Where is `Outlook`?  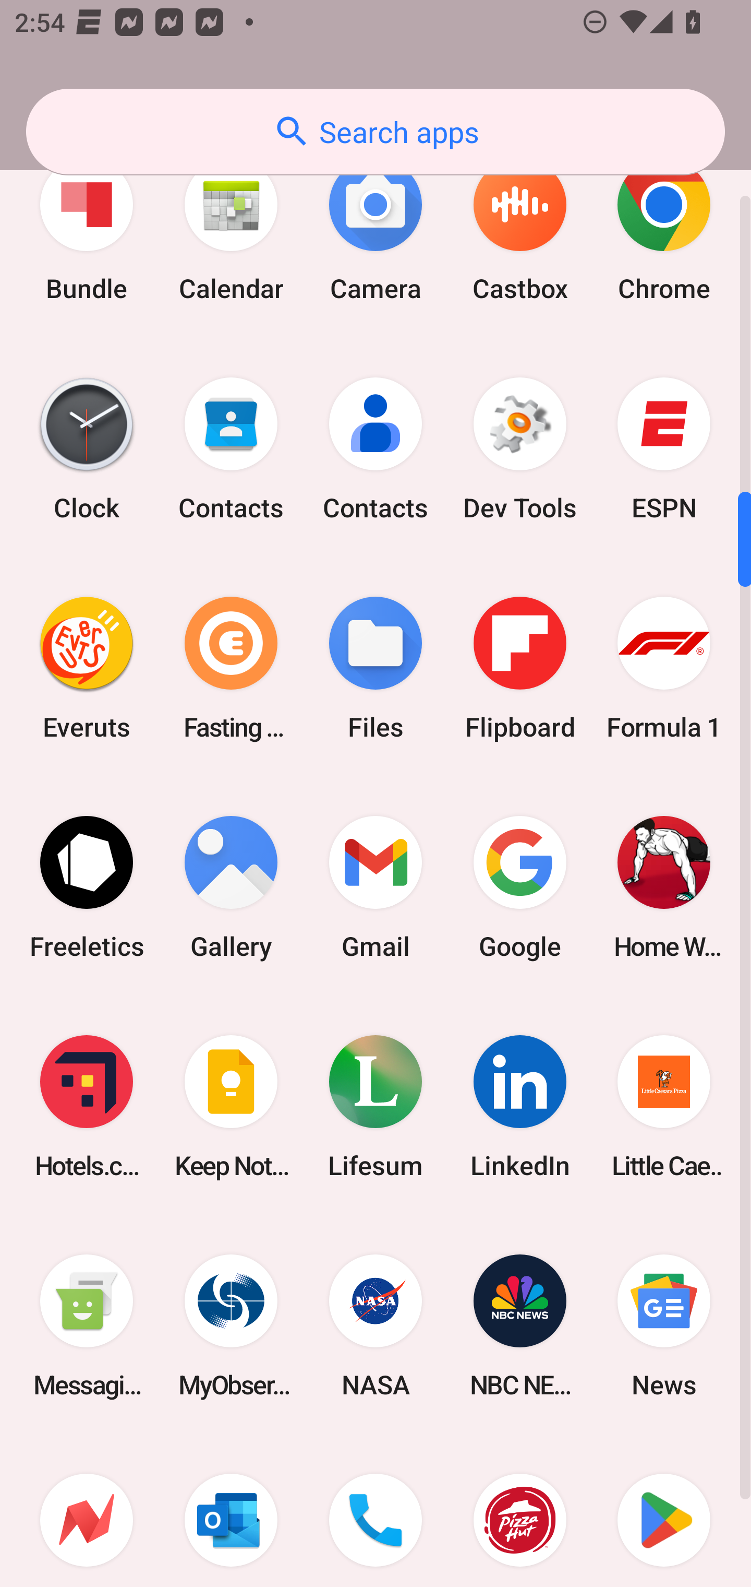
Outlook is located at coordinates (231, 1512).